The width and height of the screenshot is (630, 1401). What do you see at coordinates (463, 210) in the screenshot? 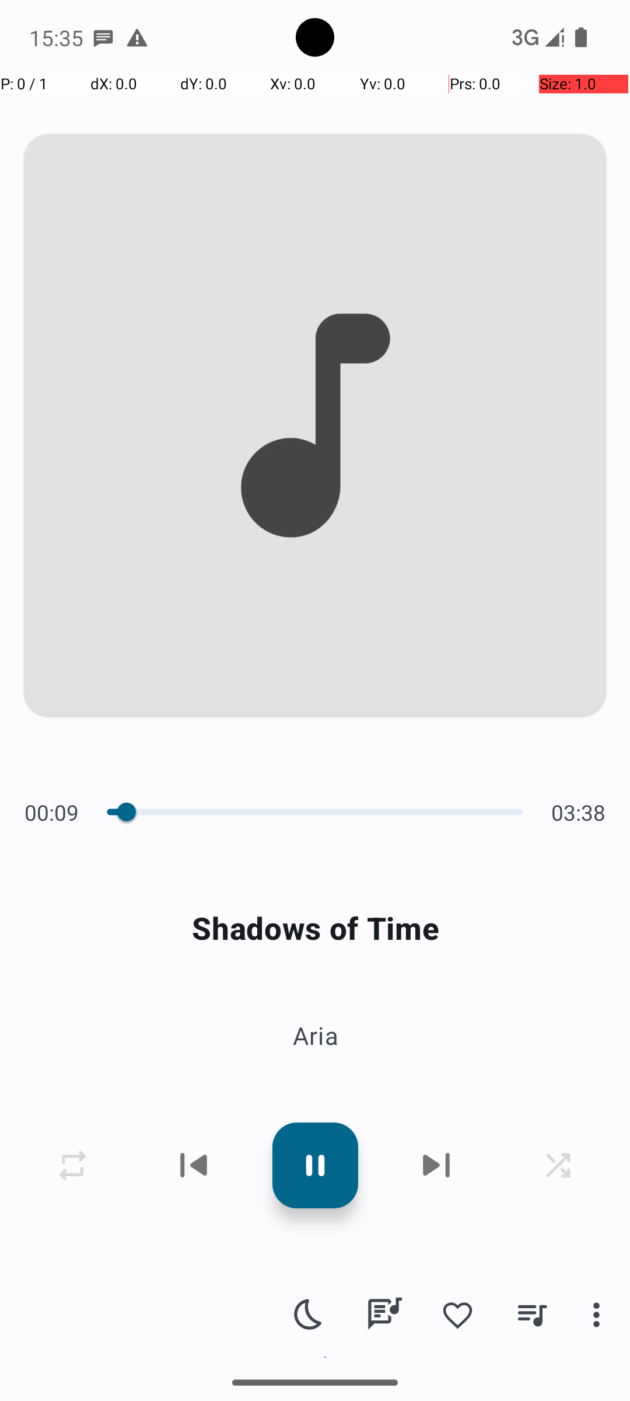
I see `Shuffle` at bounding box center [463, 210].